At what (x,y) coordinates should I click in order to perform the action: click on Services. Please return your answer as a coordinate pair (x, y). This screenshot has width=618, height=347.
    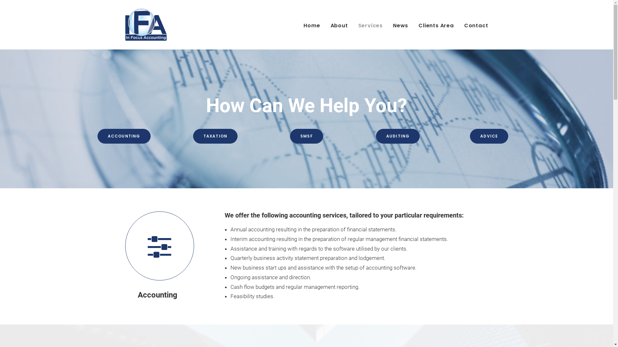
    Looking at the image, I should click on (370, 25).